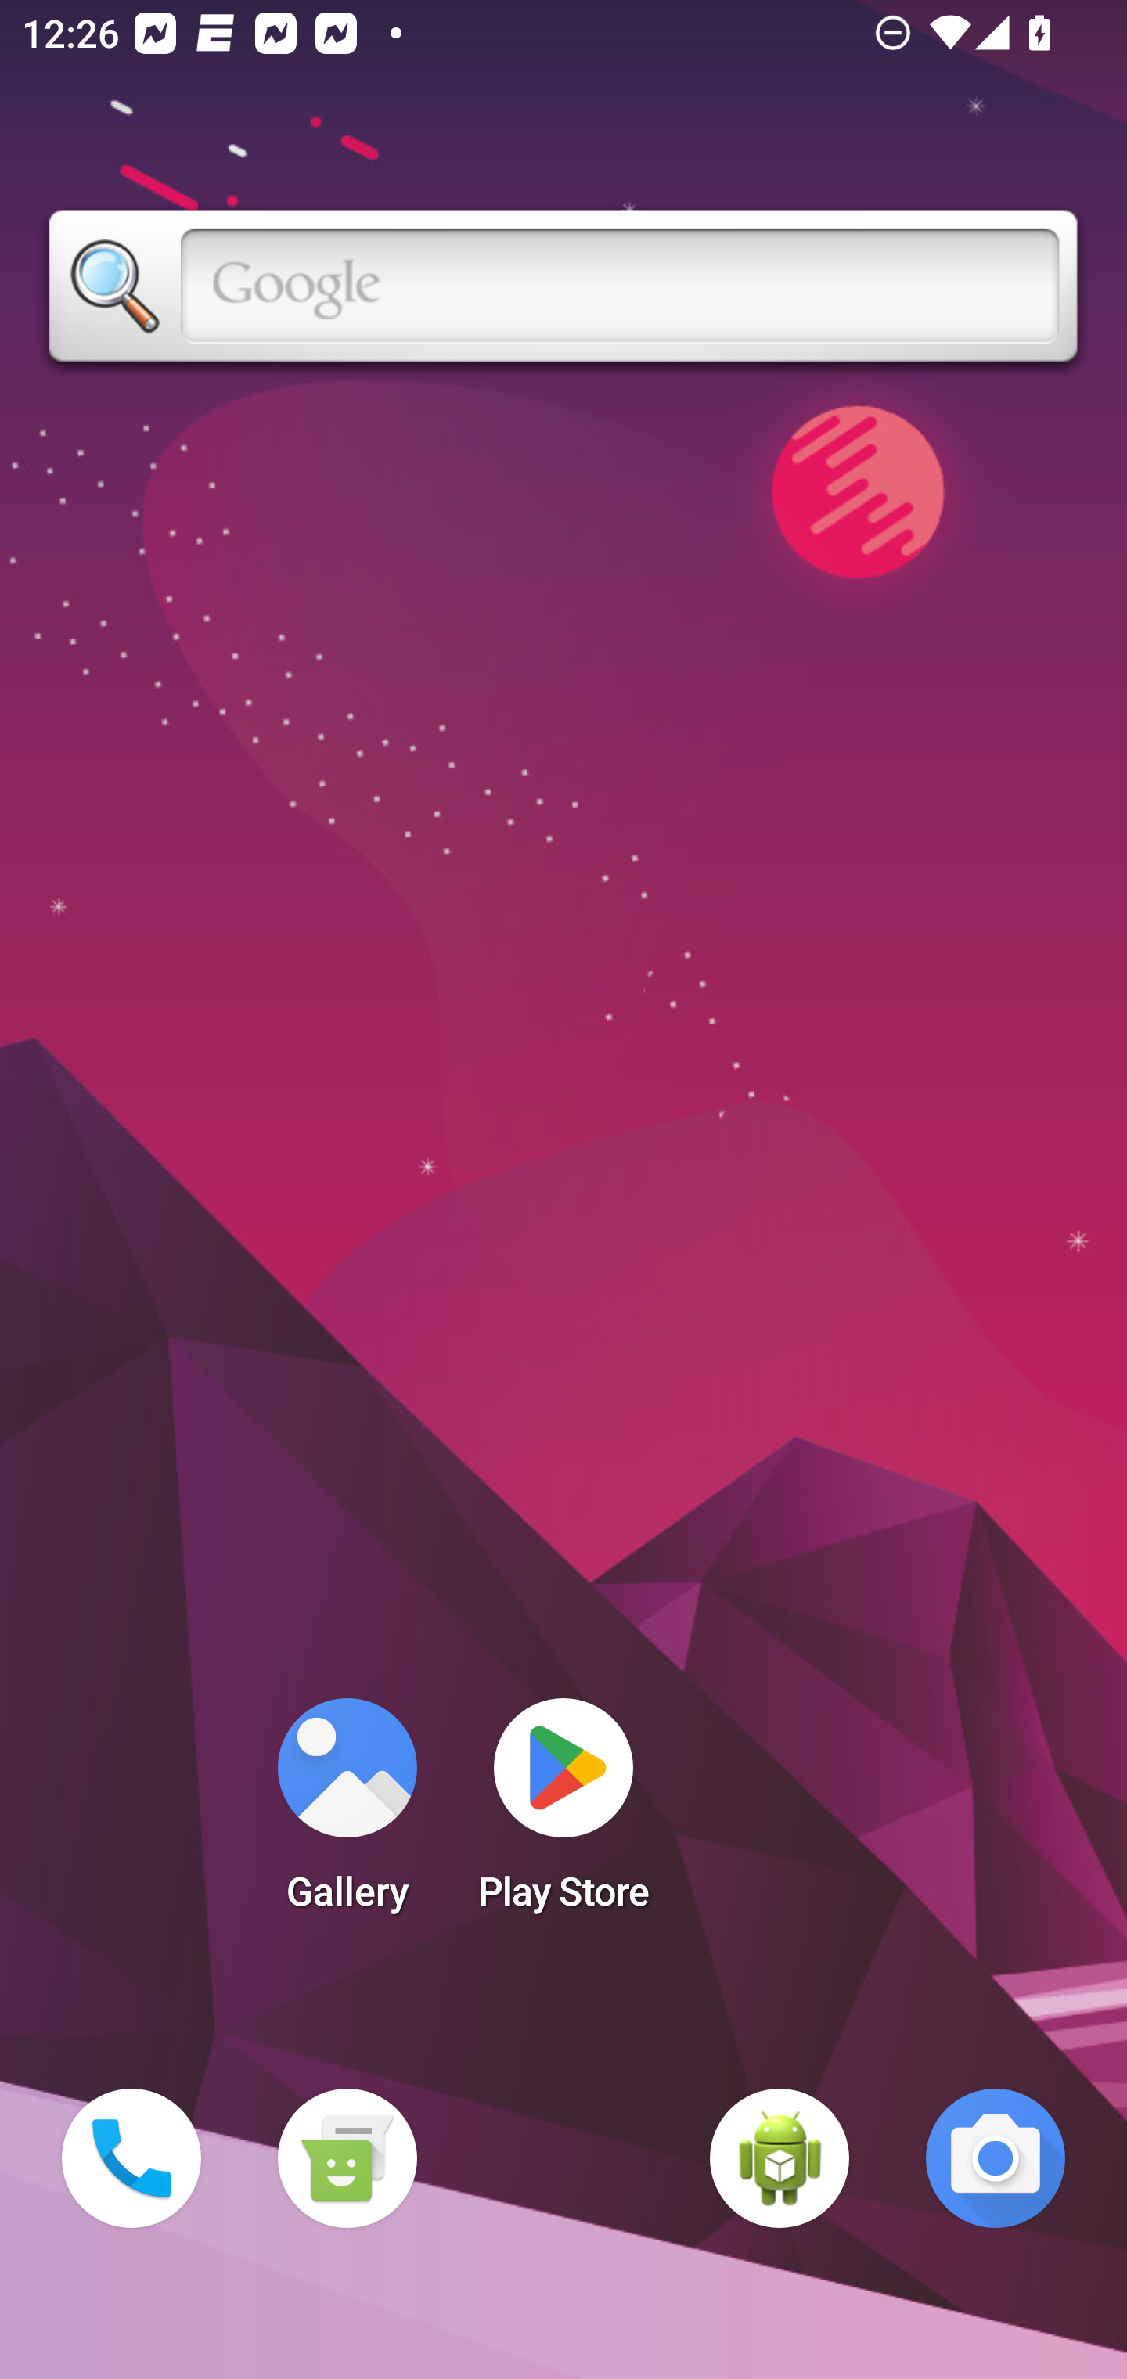 The width and height of the screenshot is (1127, 2379). I want to click on Play Store, so click(563, 1814).